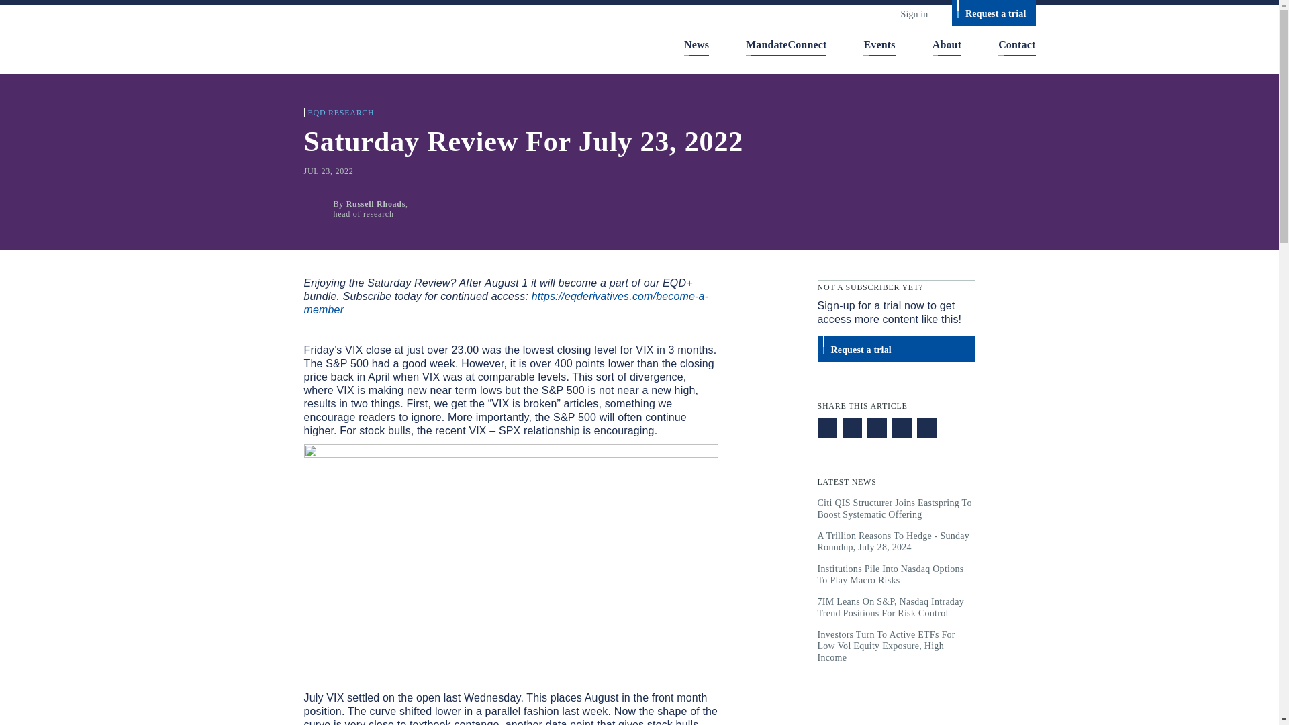  What do you see at coordinates (827, 428) in the screenshot?
I see `Share this page via Whatsapp` at bounding box center [827, 428].